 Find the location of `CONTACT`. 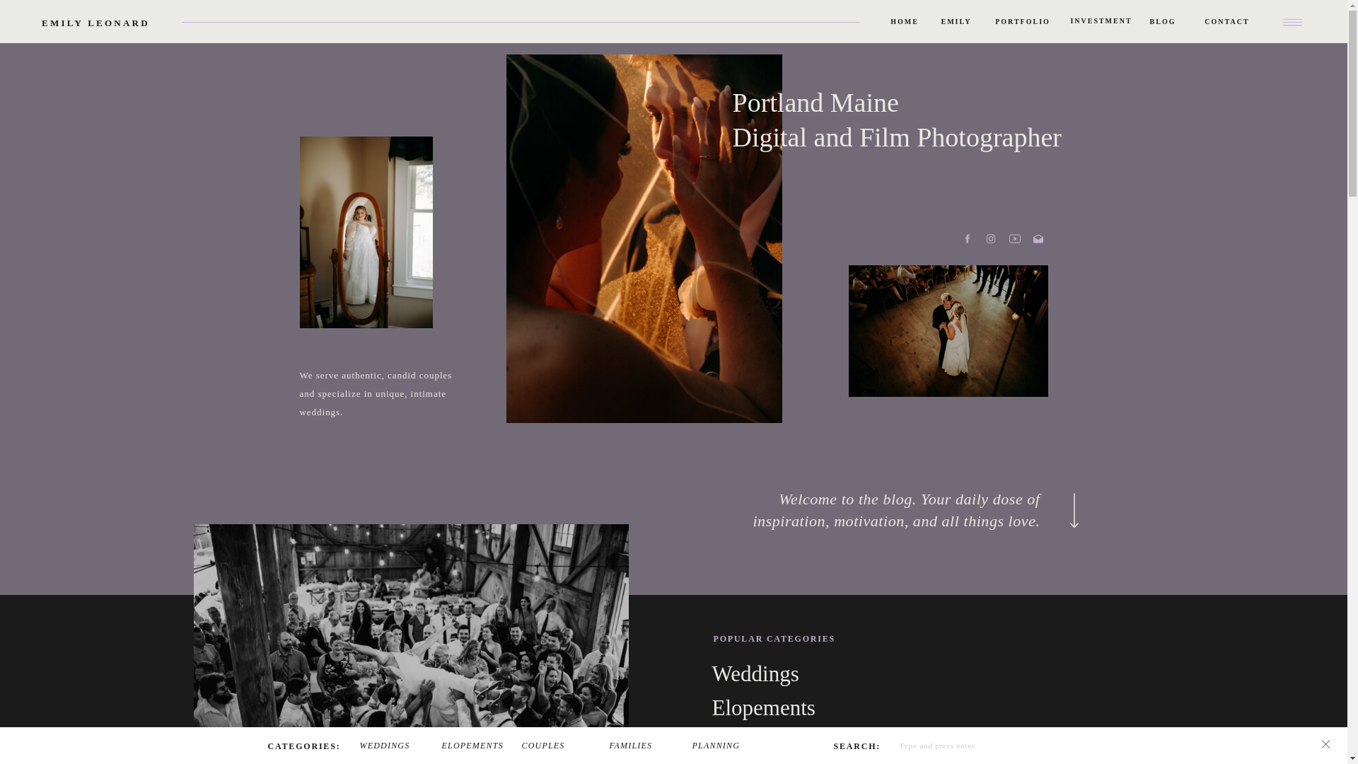

CONTACT is located at coordinates (1227, 21).